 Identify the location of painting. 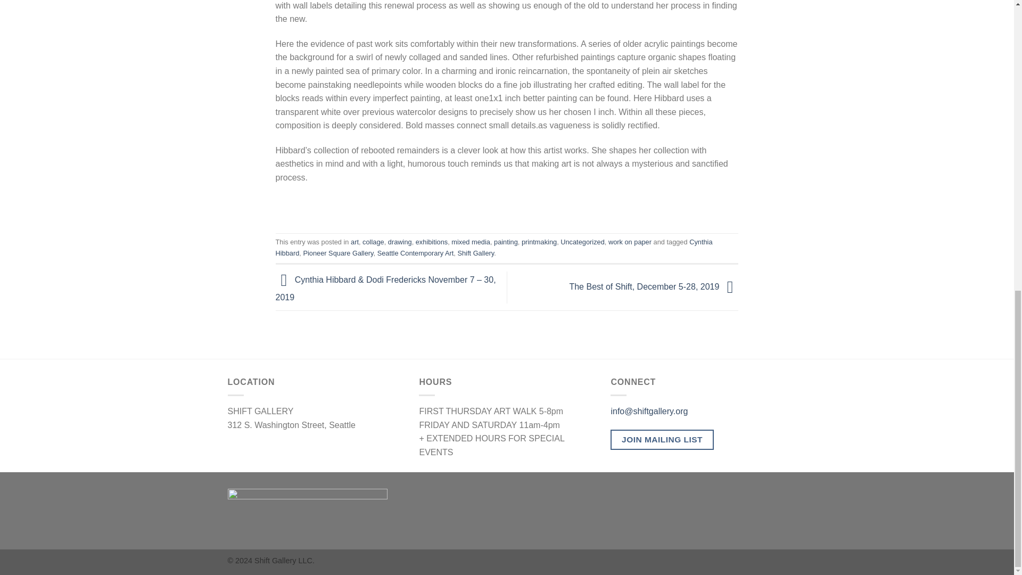
(506, 242).